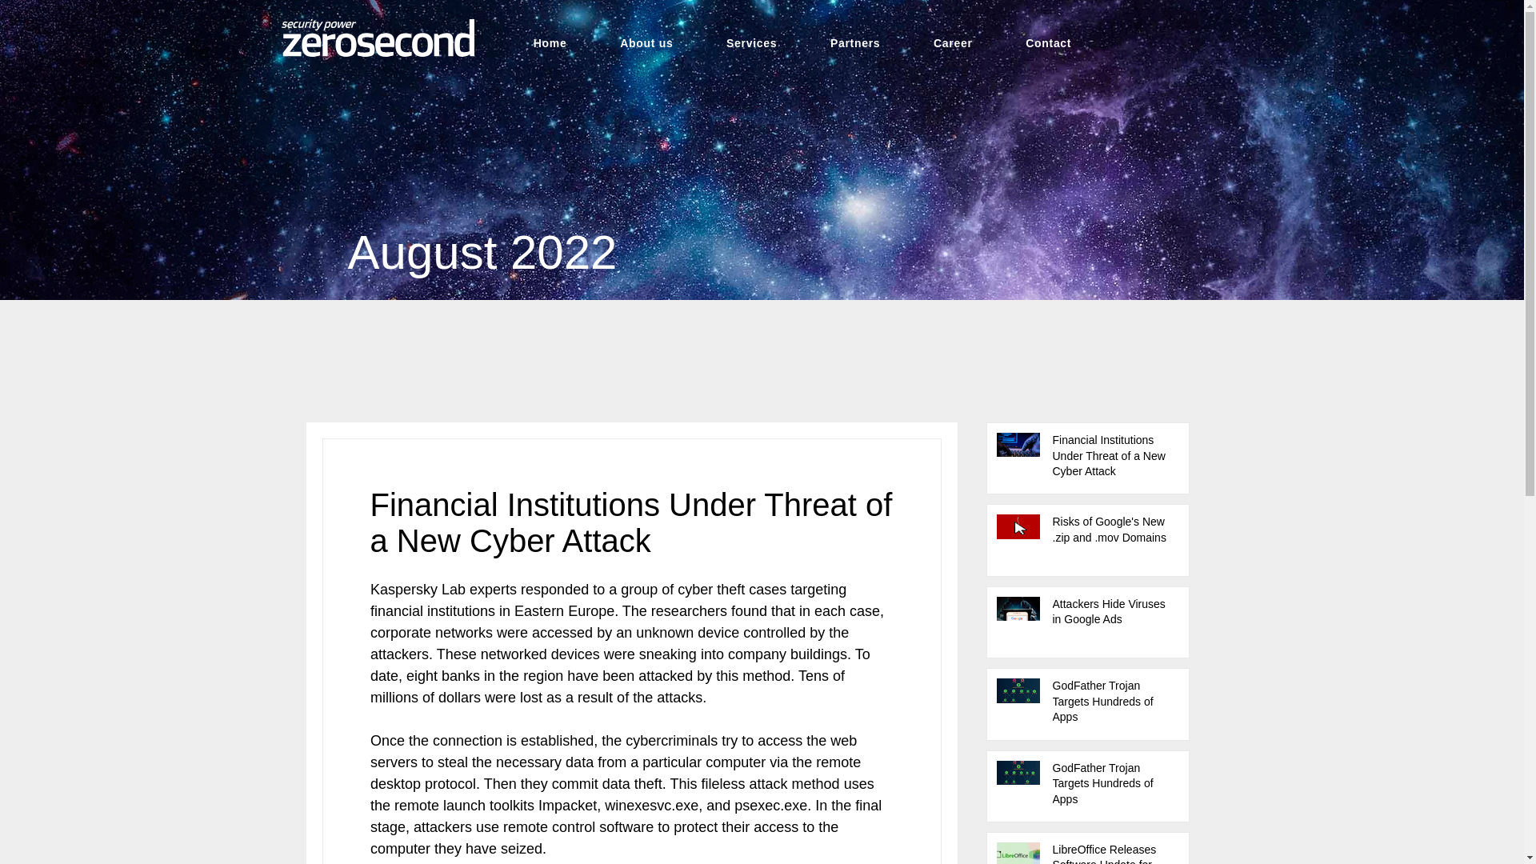 The width and height of the screenshot is (1536, 864). What do you see at coordinates (1114, 459) in the screenshot?
I see `Financial Institutions Under Threat of a New Cyber Attack` at bounding box center [1114, 459].